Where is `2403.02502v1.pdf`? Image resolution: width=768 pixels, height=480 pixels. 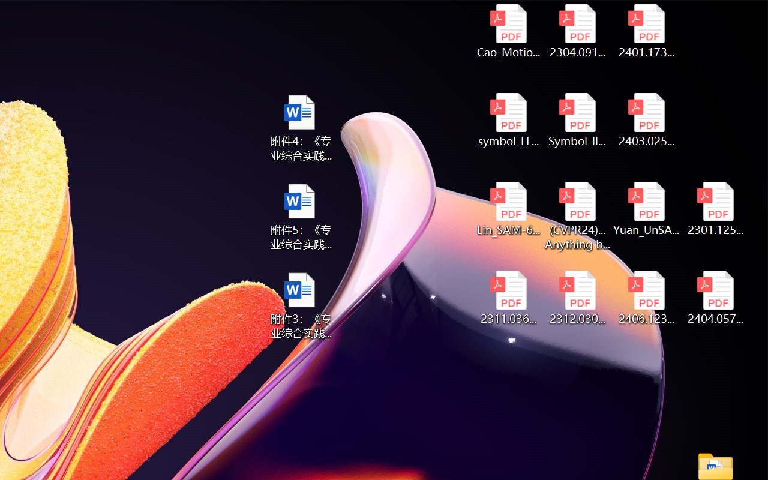 2403.02502v1.pdf is located at coordinates (647, 120).